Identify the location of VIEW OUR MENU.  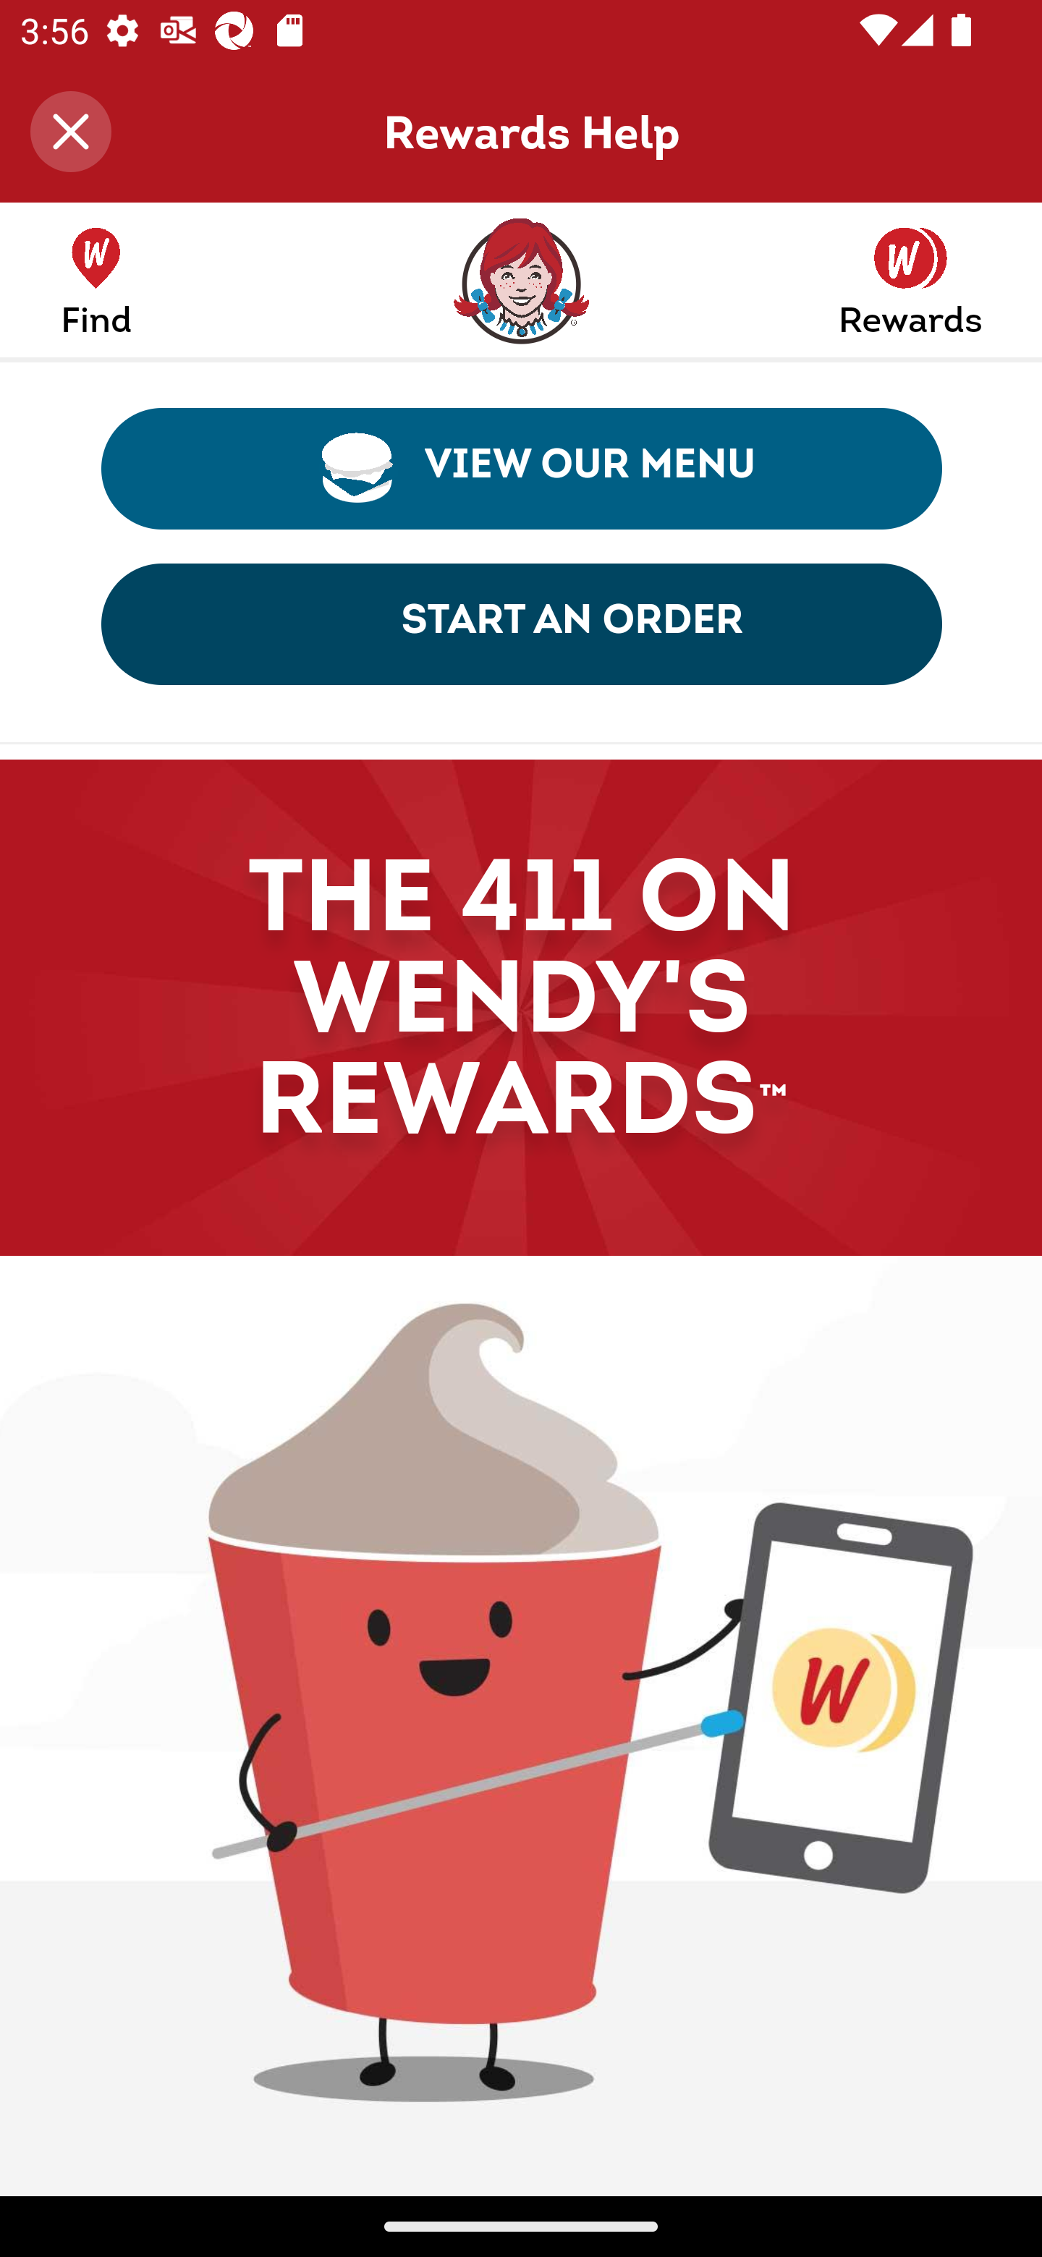
(522, 468).